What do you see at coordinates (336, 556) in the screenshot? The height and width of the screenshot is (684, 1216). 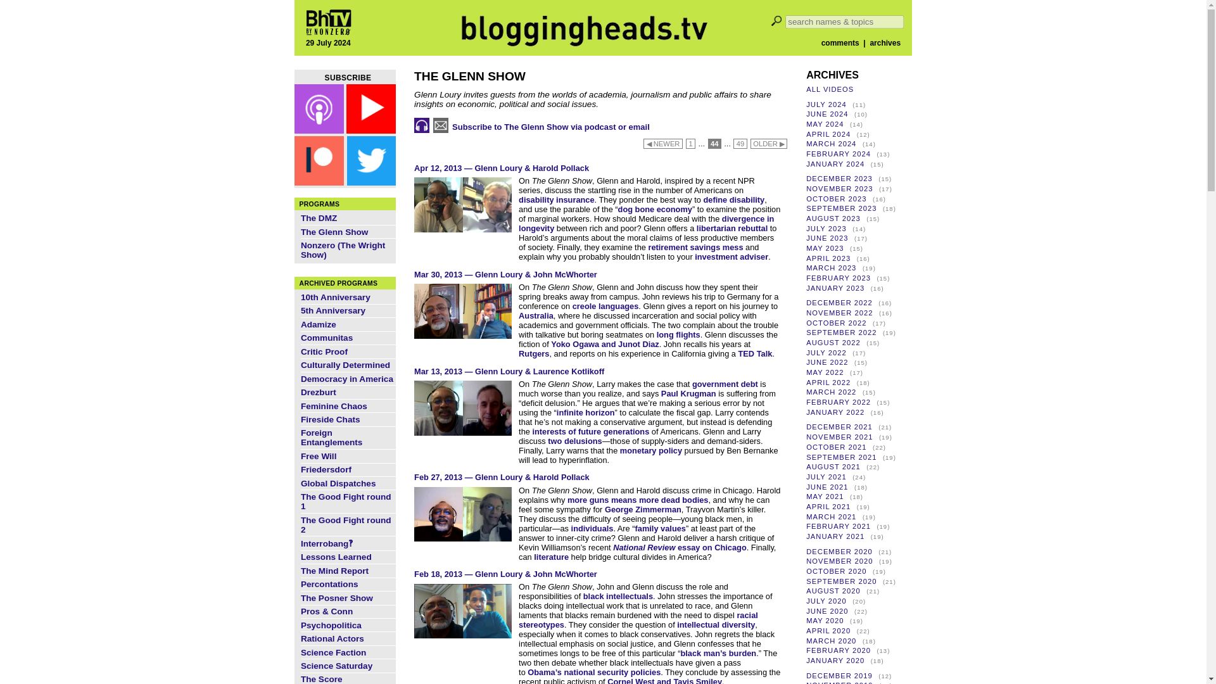 I see `Lessons Learned` at bounding box center [336, 556].